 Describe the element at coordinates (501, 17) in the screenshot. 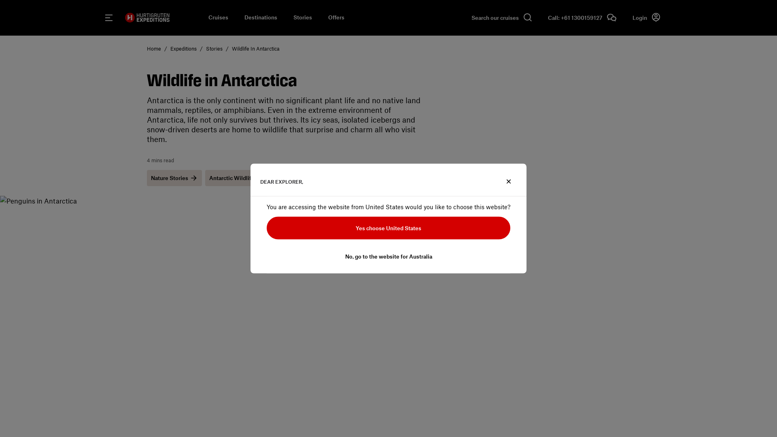

I see `Search our cruises` at that location.